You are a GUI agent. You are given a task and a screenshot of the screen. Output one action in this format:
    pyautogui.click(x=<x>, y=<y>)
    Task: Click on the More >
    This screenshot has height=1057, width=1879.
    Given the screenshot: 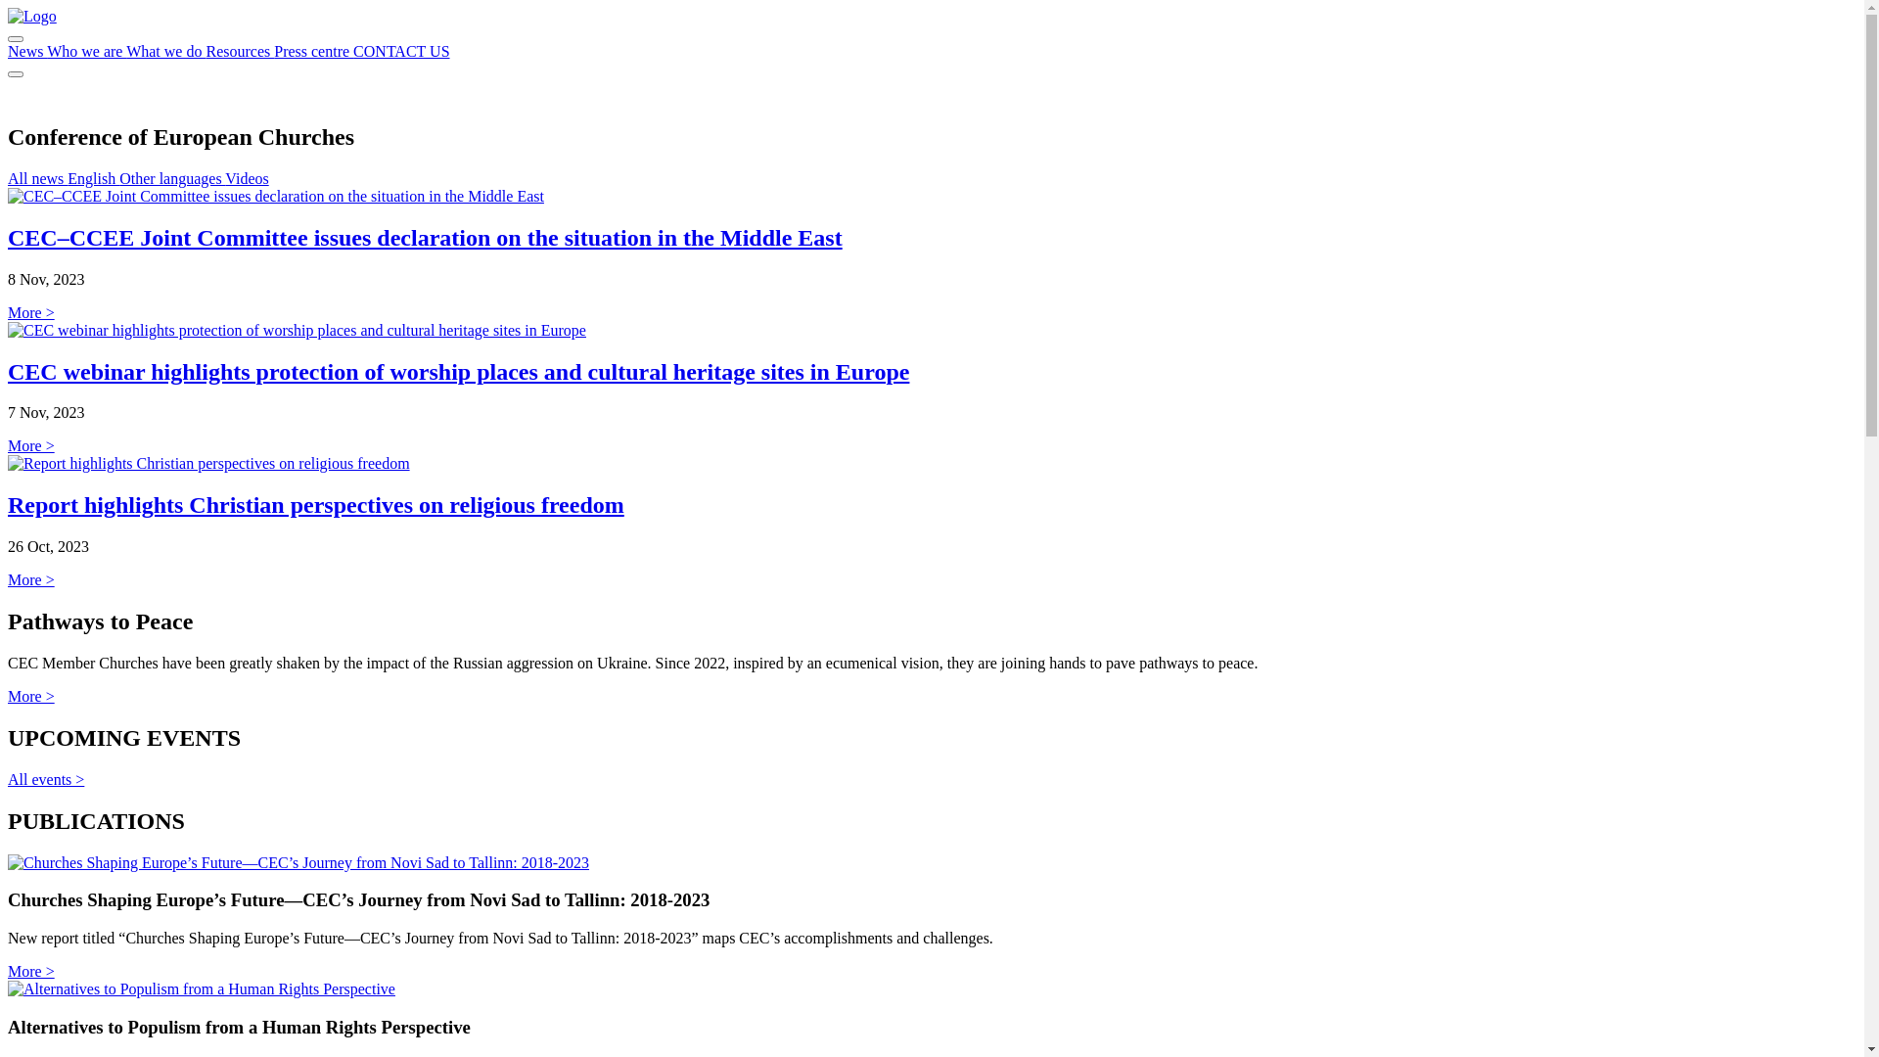 What is the action you would take?
    pyautogui.click(x=31, y=579)
    